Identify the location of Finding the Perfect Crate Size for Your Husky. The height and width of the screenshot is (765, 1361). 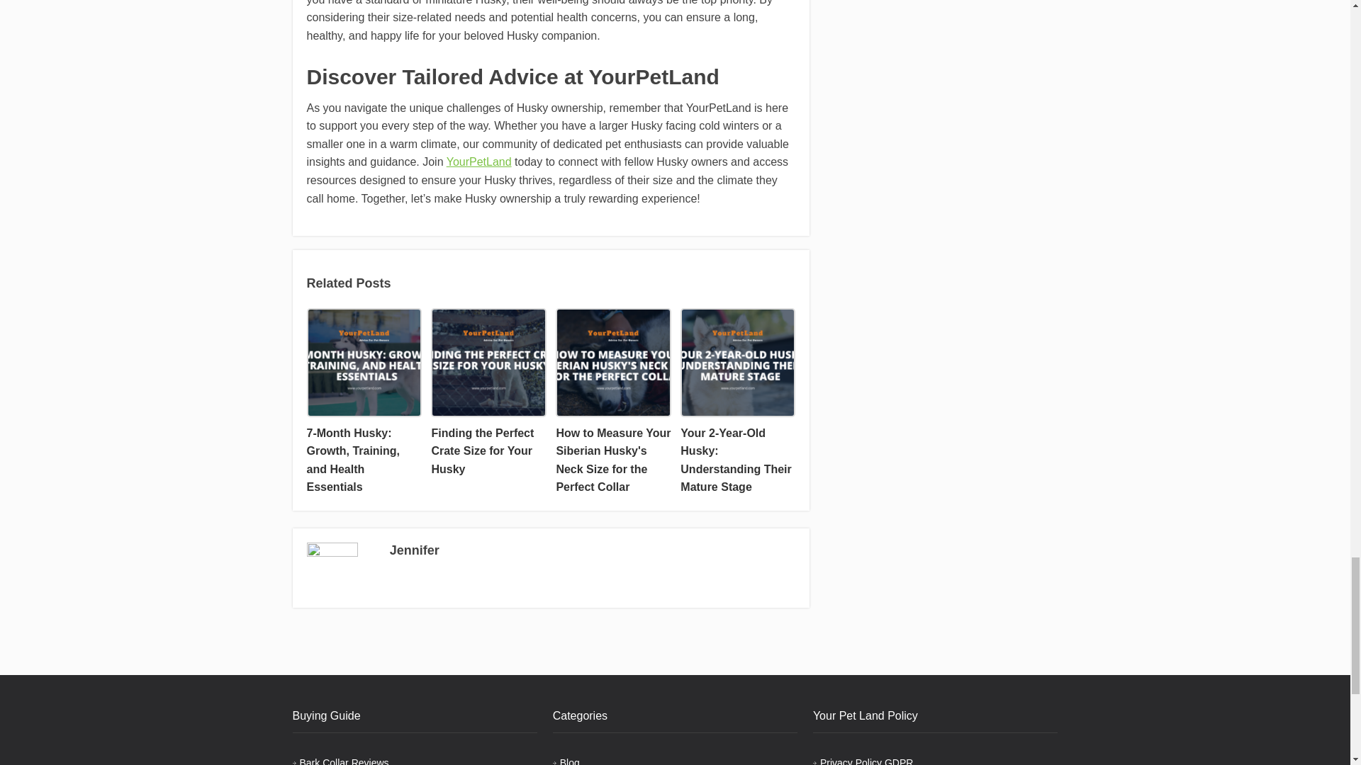
(488, 394).